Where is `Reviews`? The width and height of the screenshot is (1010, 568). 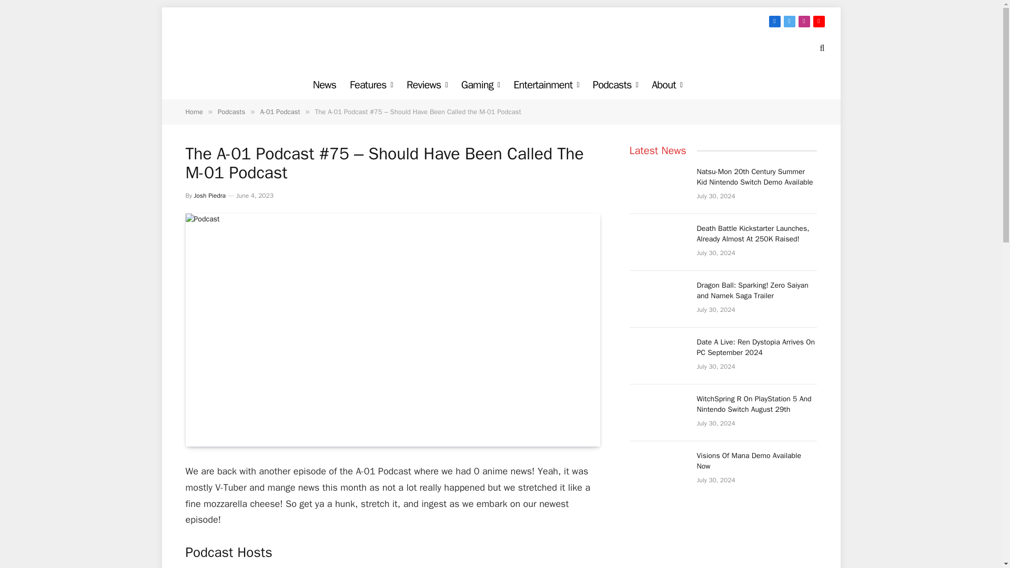
Reviews is located at coordinates (427, 85).